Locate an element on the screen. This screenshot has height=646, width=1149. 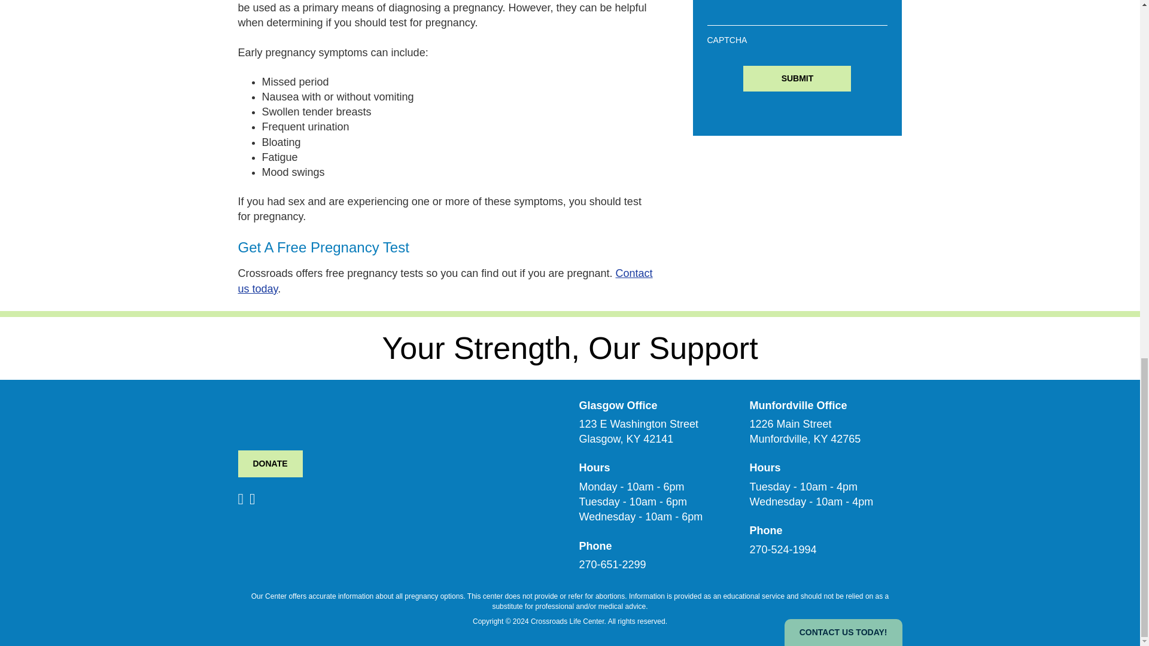
270-651-2299 is located at coordinates (612, 565).